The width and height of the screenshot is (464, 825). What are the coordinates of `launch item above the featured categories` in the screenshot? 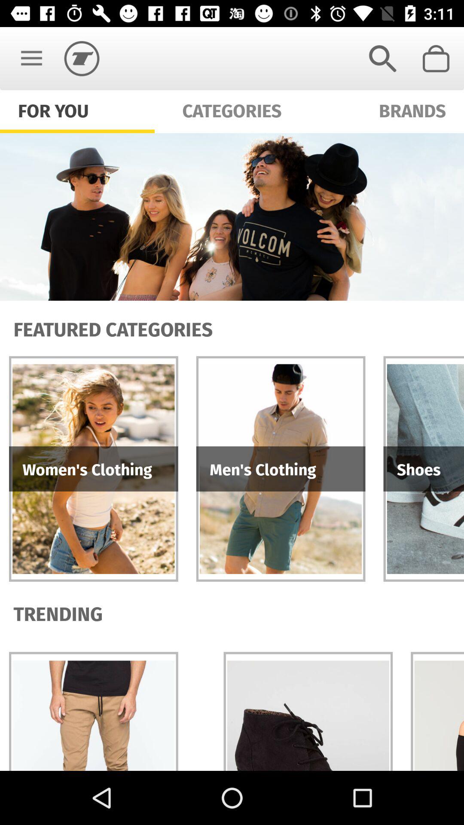 It's located at (232, 217).